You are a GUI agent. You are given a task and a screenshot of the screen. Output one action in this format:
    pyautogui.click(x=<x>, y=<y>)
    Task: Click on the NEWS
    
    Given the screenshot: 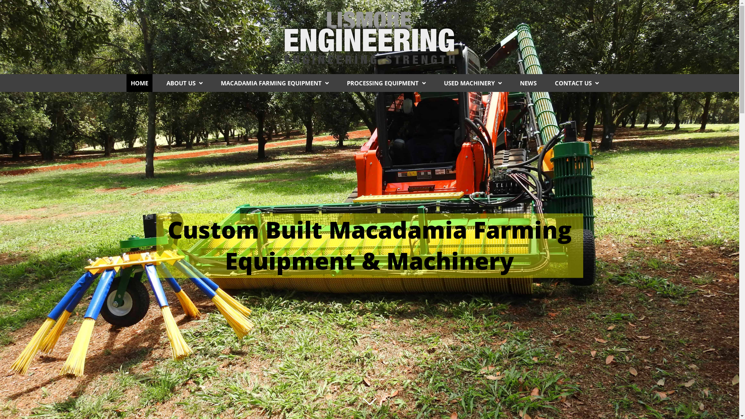 What is the action you would take?
    pyautogui.click(x=528, y=83)
    